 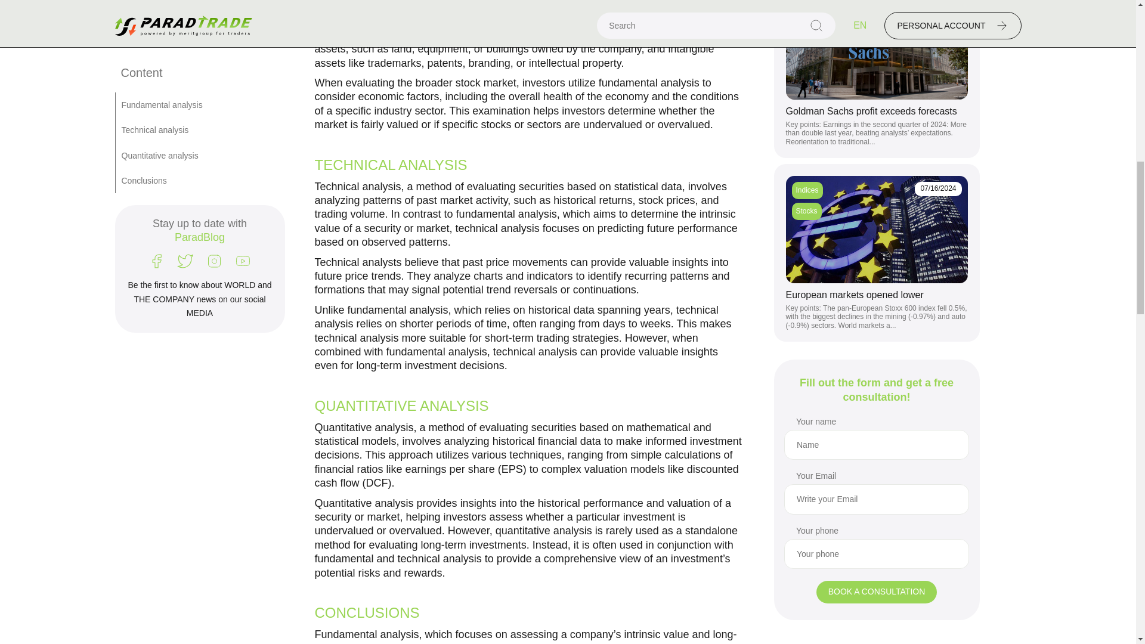 What do you see at coordinates (391, 165) in the screenshot?
I see `TECHNICAL ANALYSIS` at bounding box center [391, 165].